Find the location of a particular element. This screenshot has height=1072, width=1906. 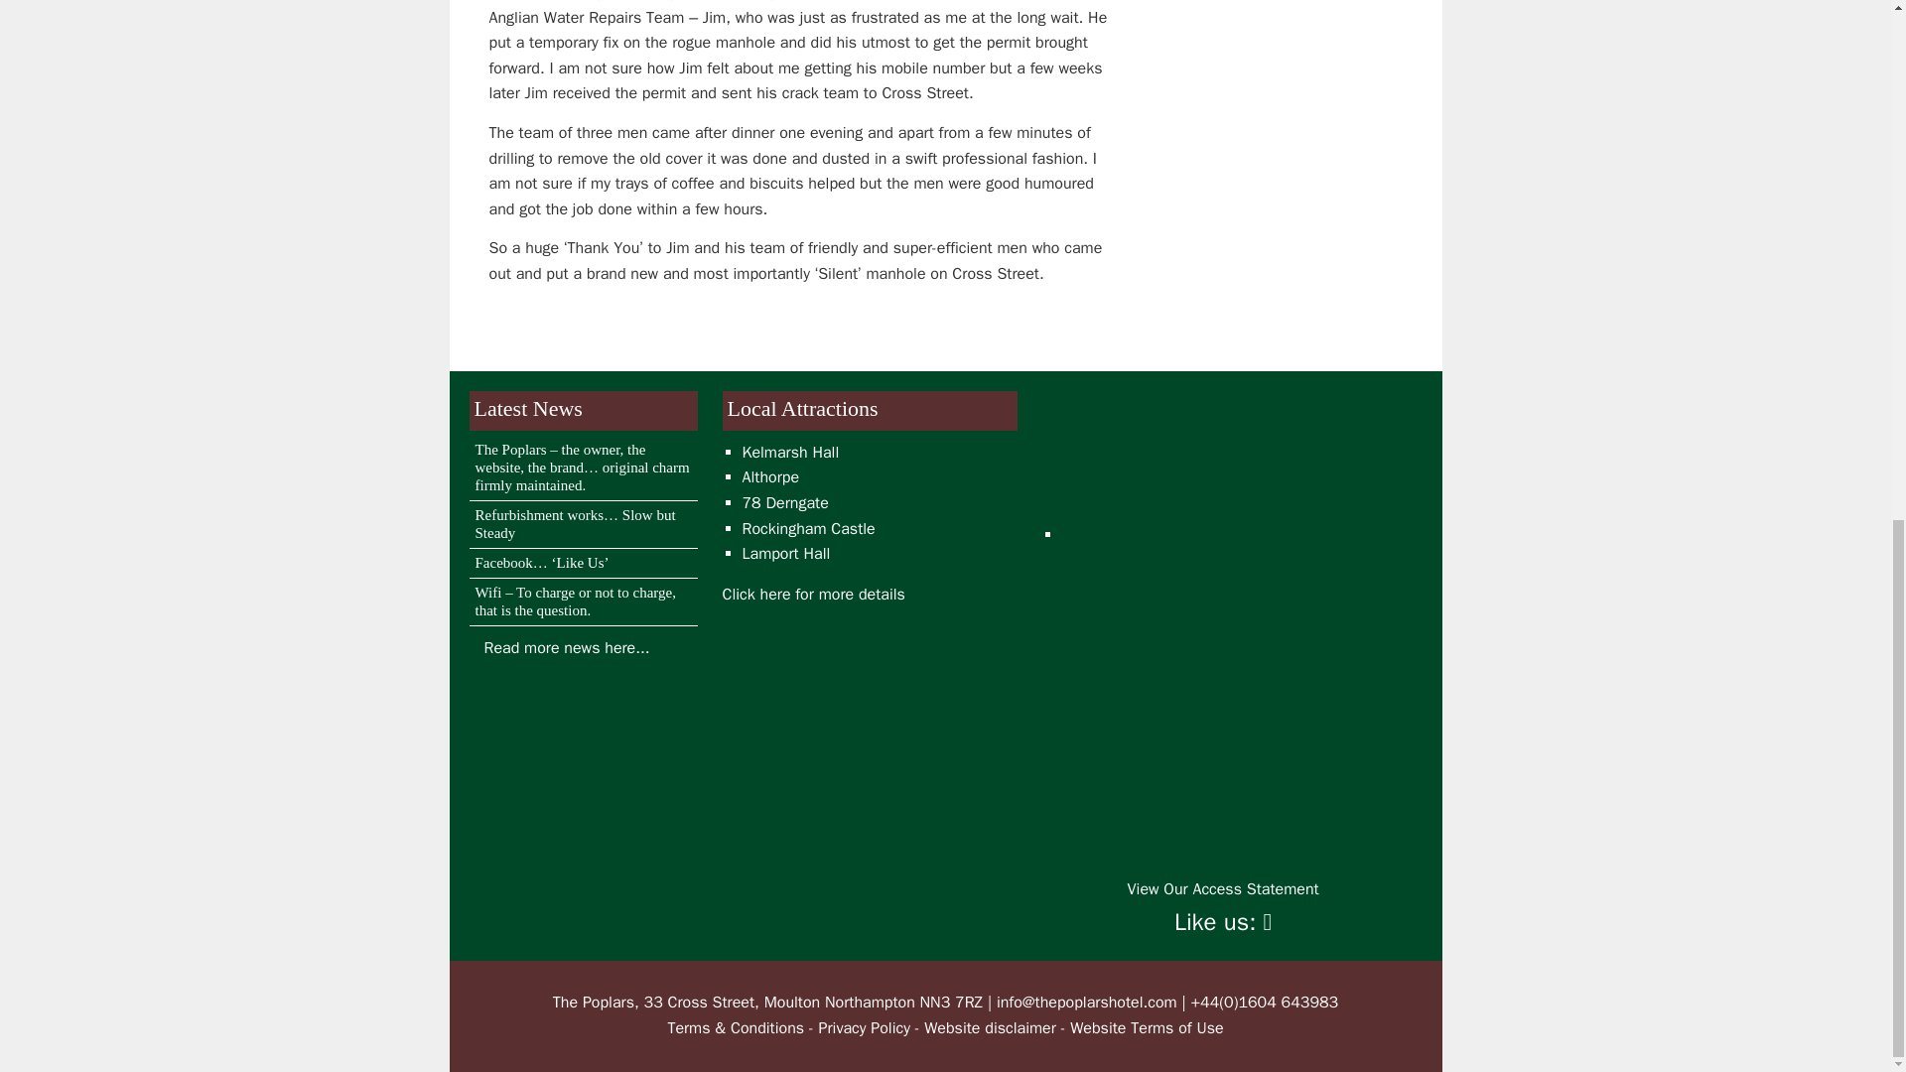

View Our Access Statement is located at coordinates (1223, 889).